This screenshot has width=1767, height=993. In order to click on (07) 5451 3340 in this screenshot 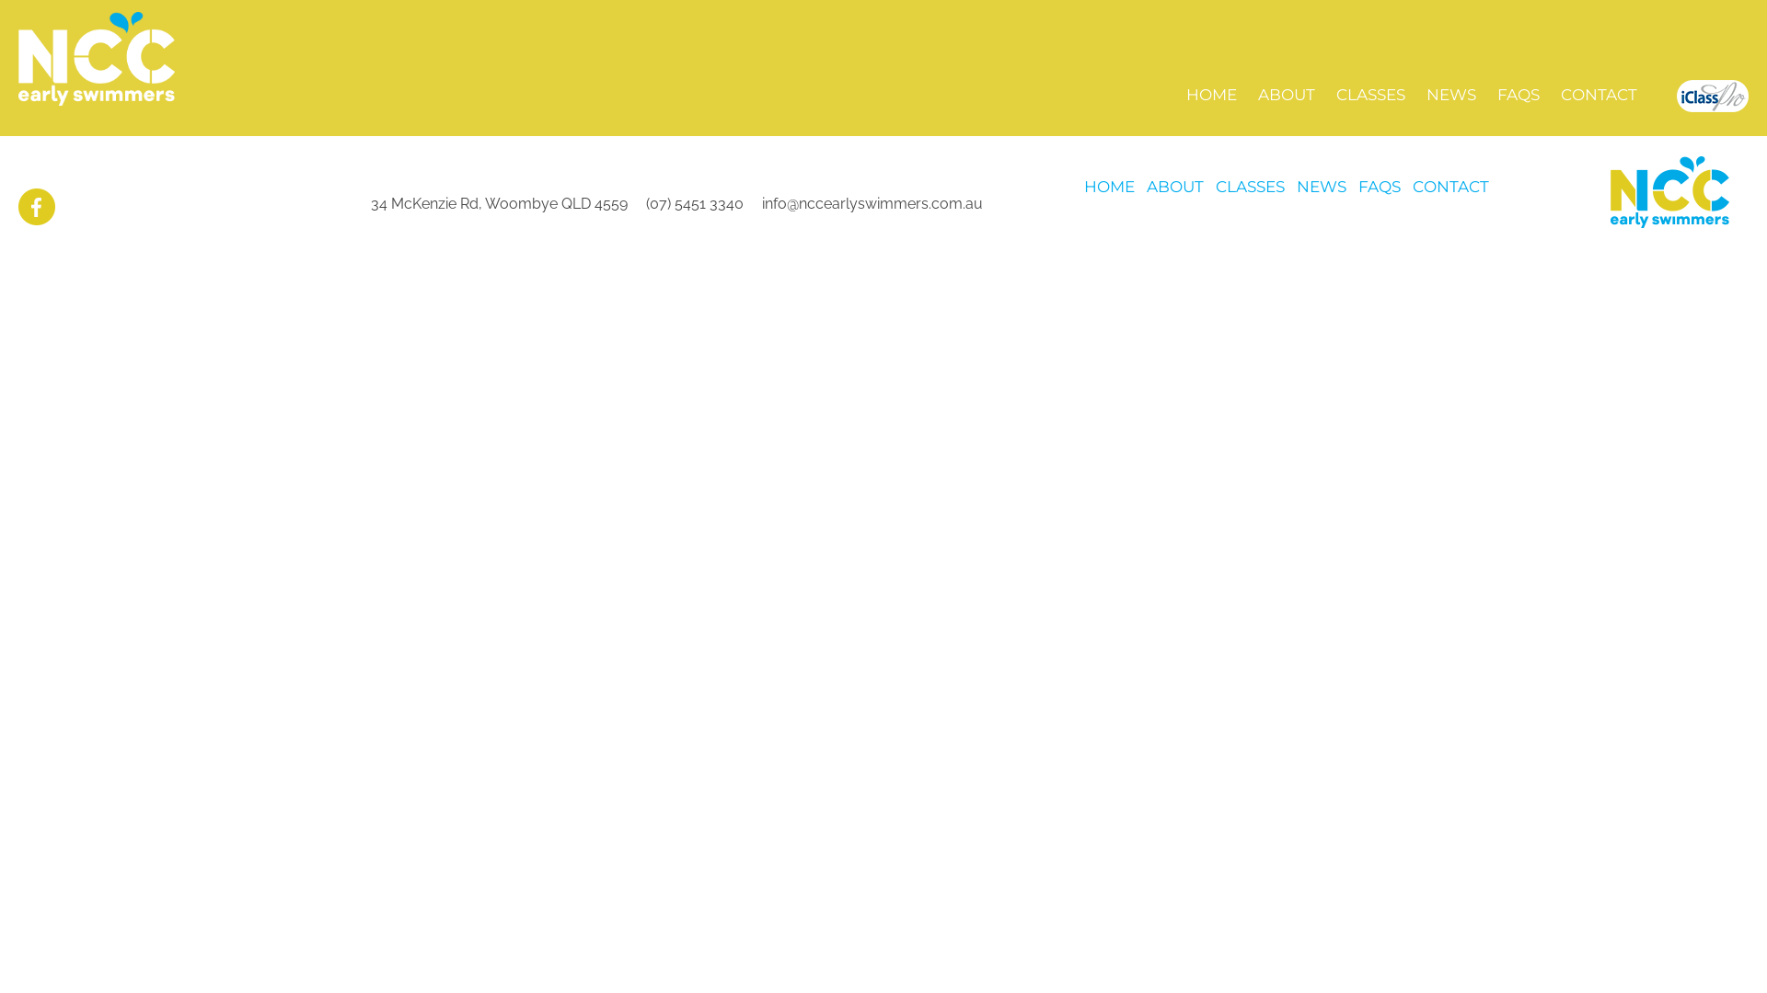, I will do `click(695, 204)`.